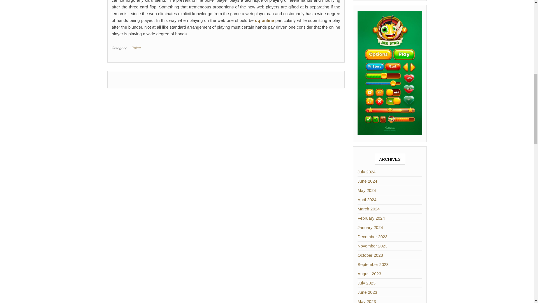 This screenshot has height=303, width=538. I want to click on October 2023, so click(370, 255).